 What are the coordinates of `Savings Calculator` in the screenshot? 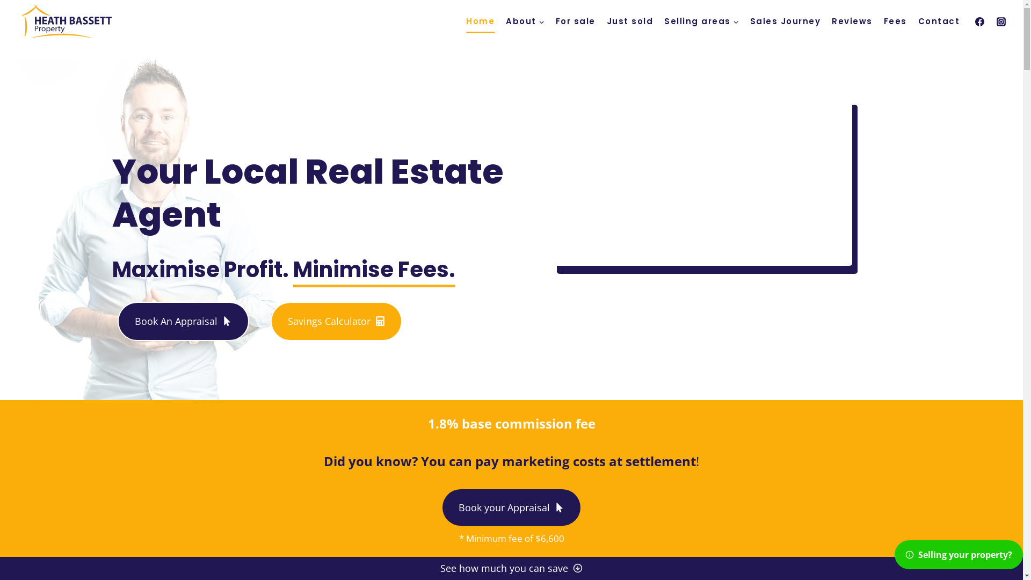 It's located at (336, 321).